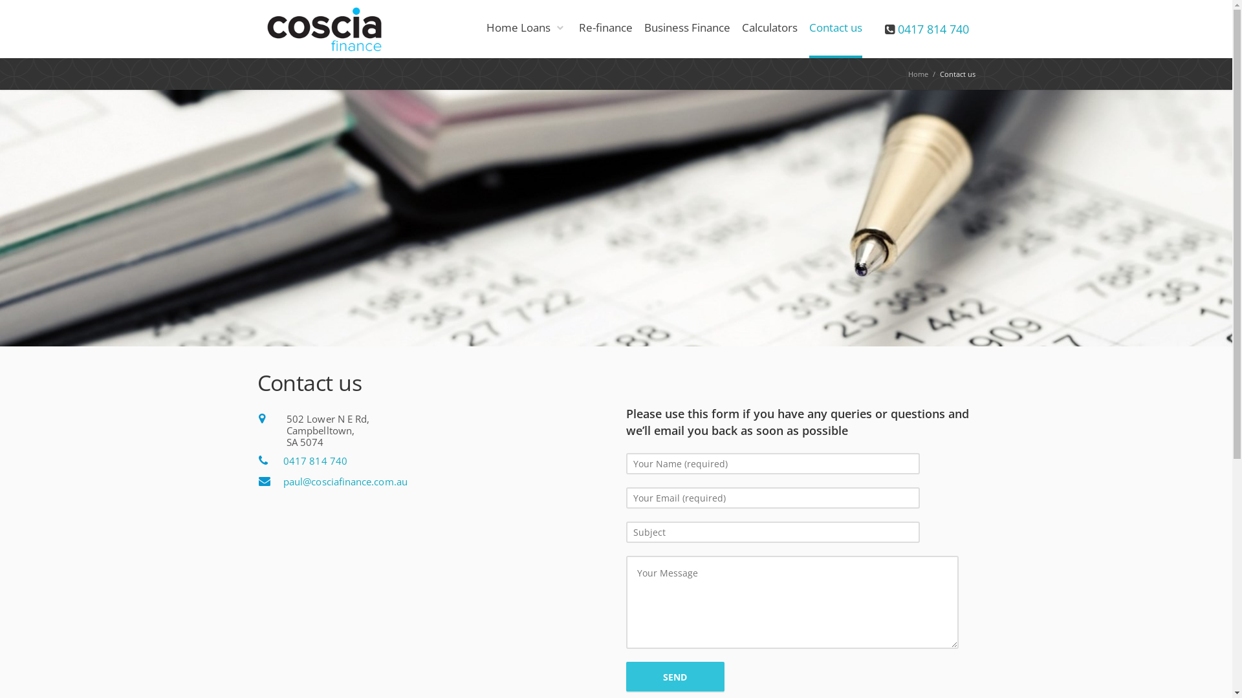 The image size is (1242, 698). What do you see at coordinates (933, 29) in the screenshot?
I see `0417 814 740` at bounding box center [933, 29].